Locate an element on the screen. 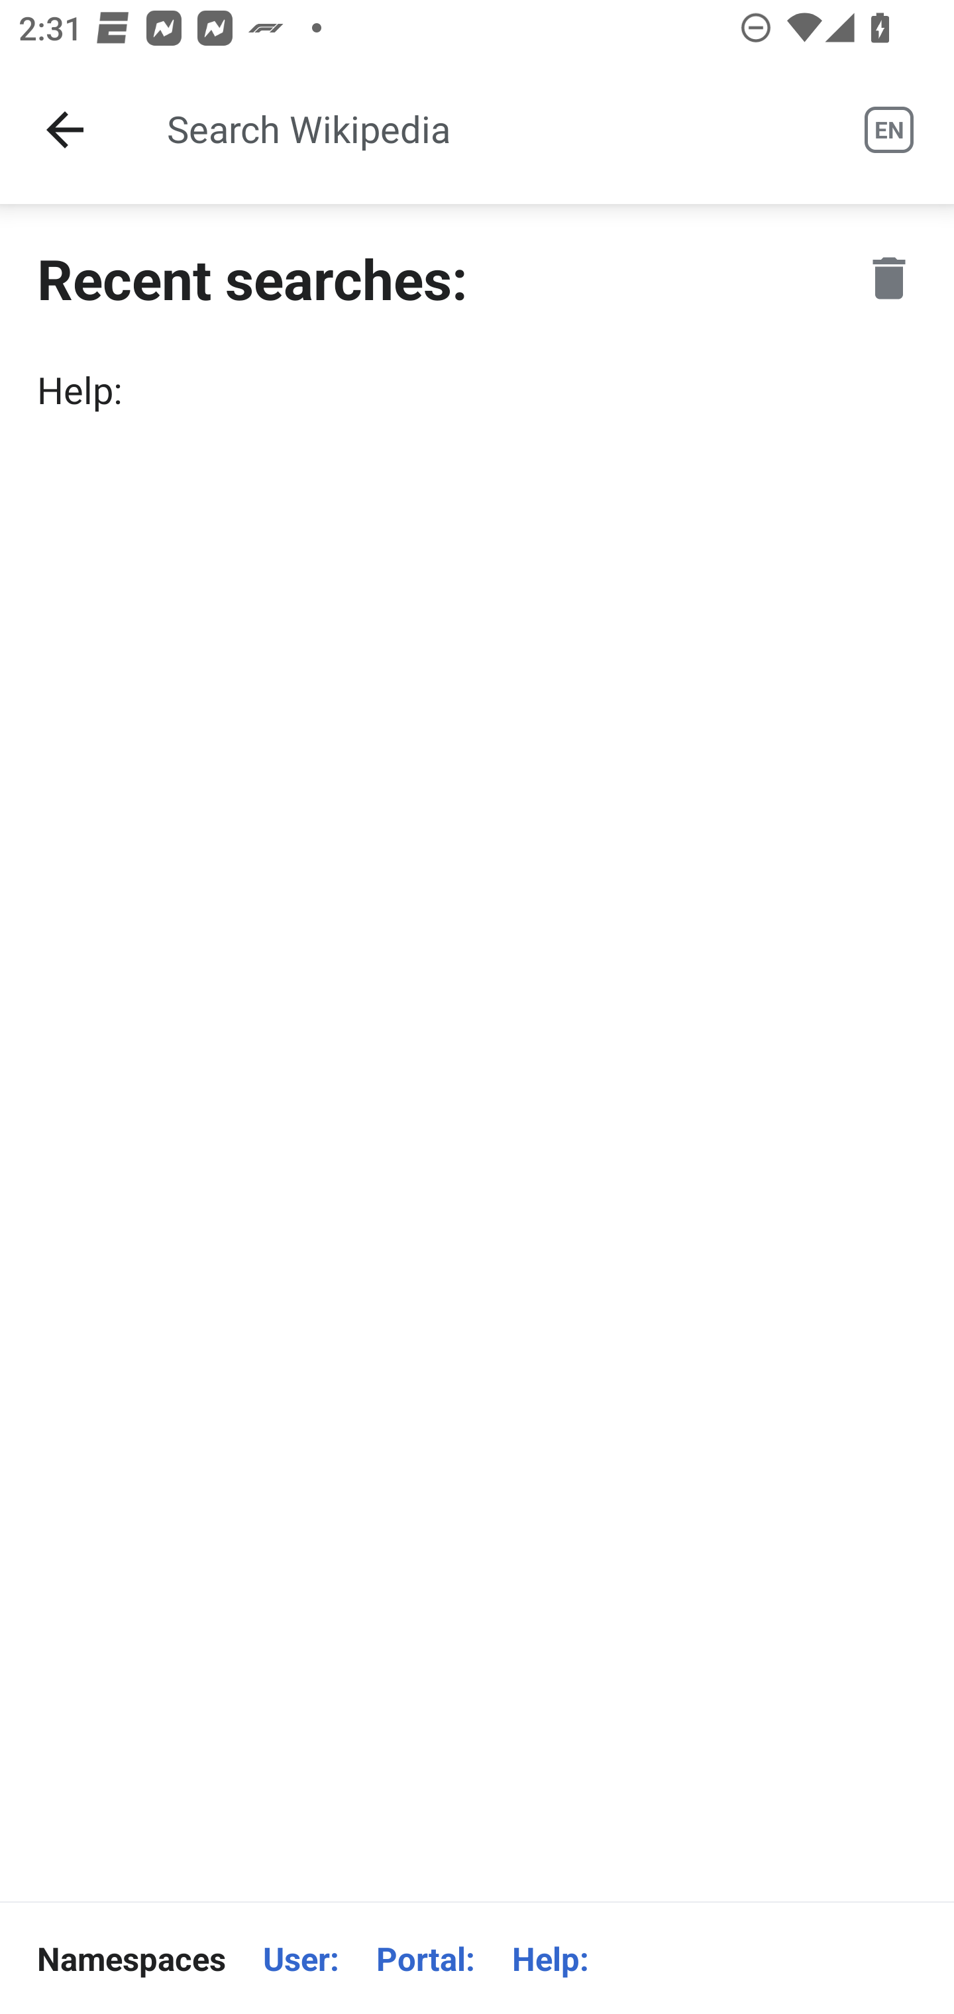 The height and width of the screenshot is (2014, 954). Navigate up is located at coordinates (65, 130).